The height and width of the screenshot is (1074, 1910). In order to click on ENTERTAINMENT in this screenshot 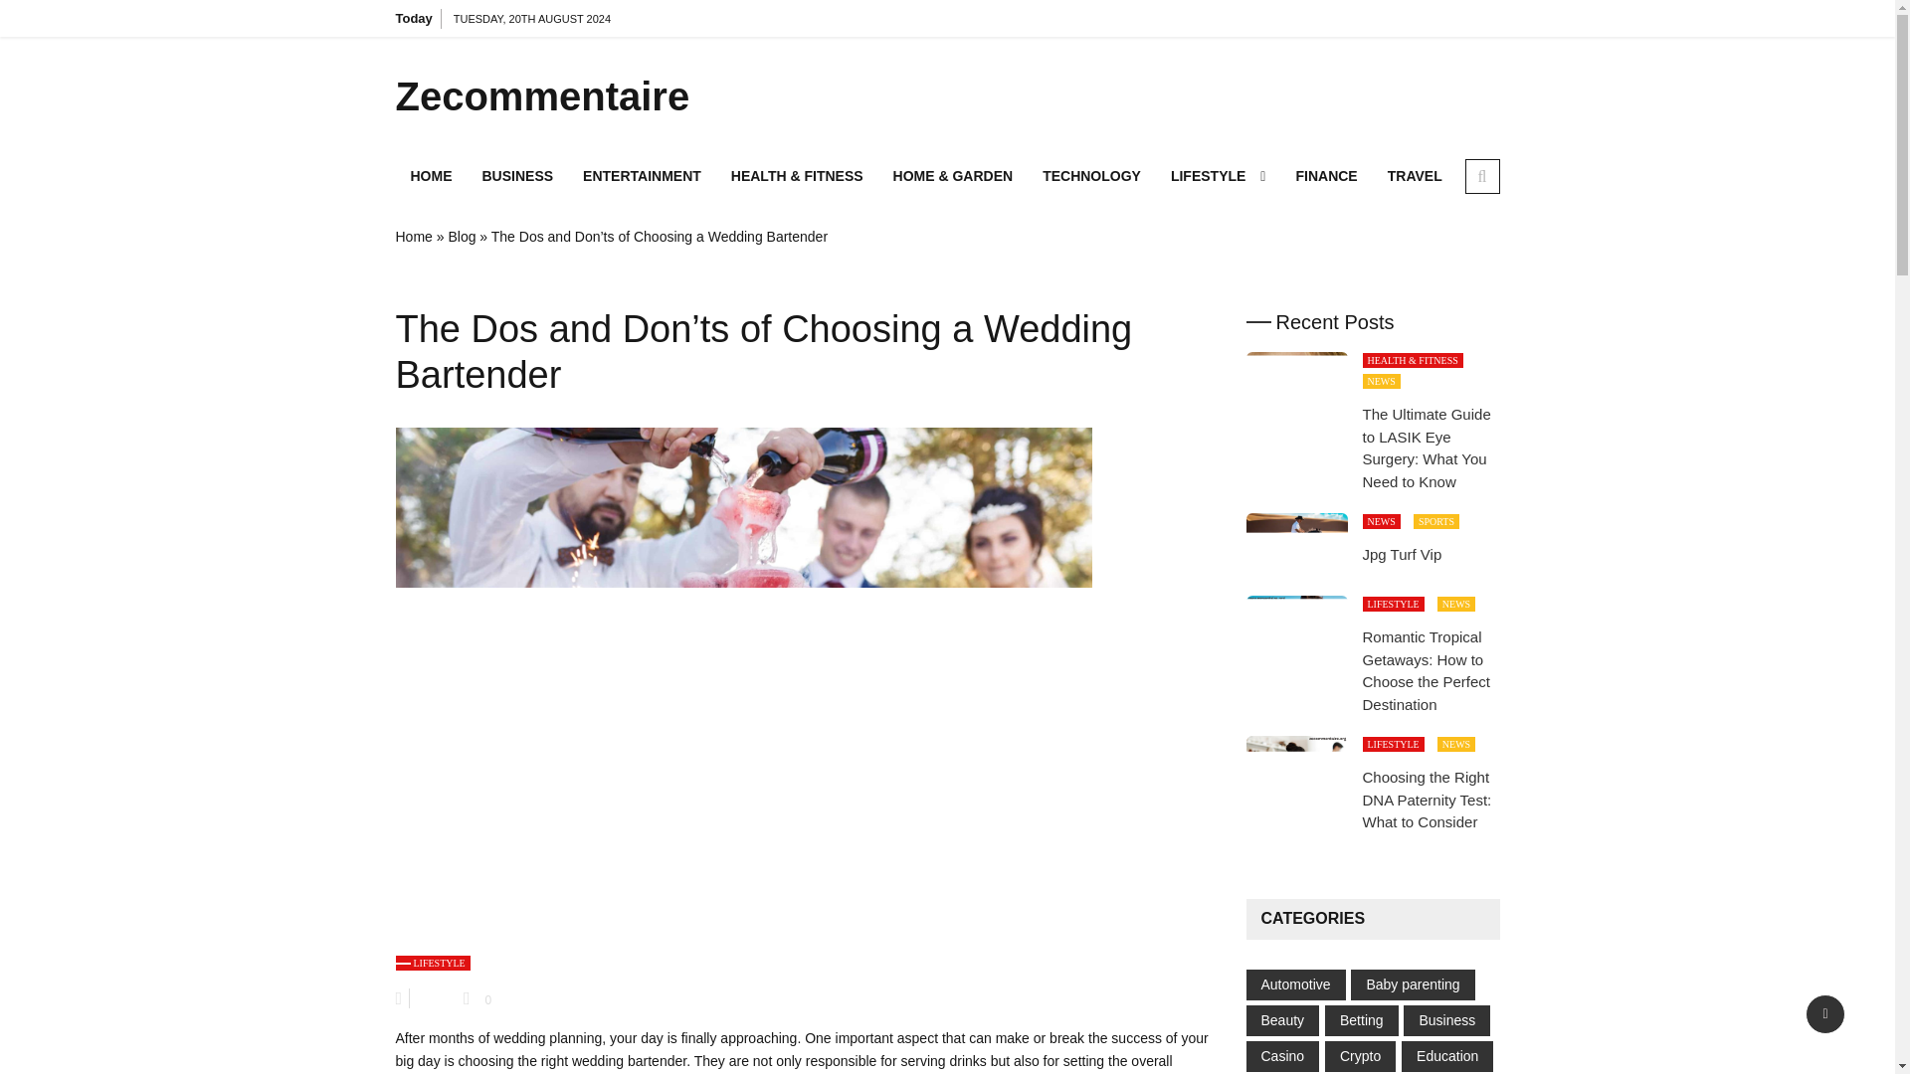, I will do `click(642, 175)`.